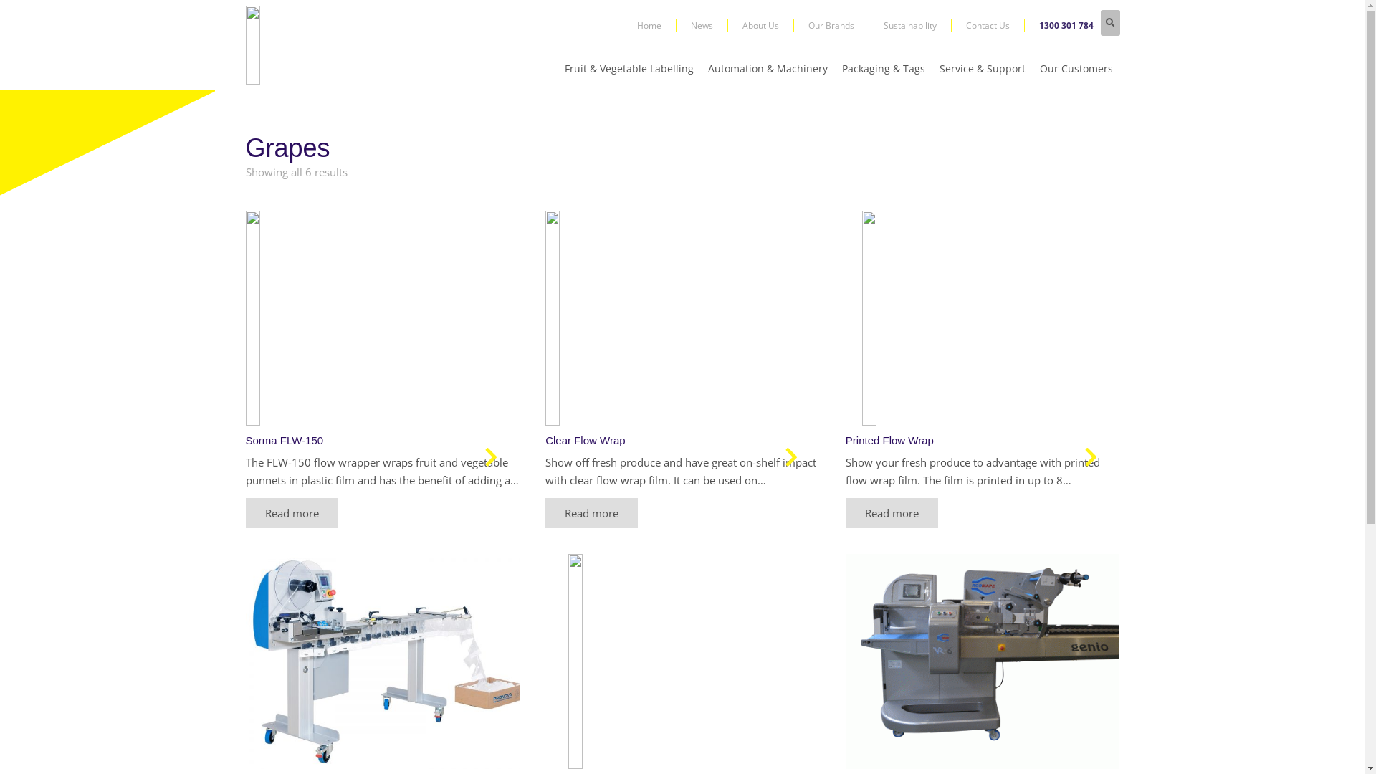  Describe the element at coordinates (1076, 70) in the screenshot. I see `Our Customers` at that location.